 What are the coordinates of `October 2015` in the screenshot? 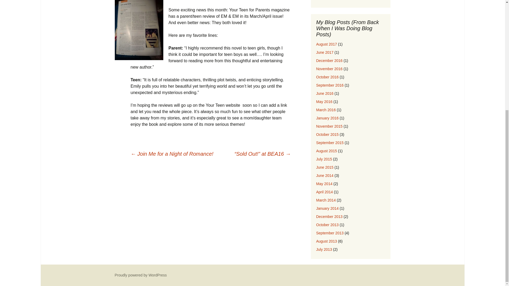 It's located at (327, 135).